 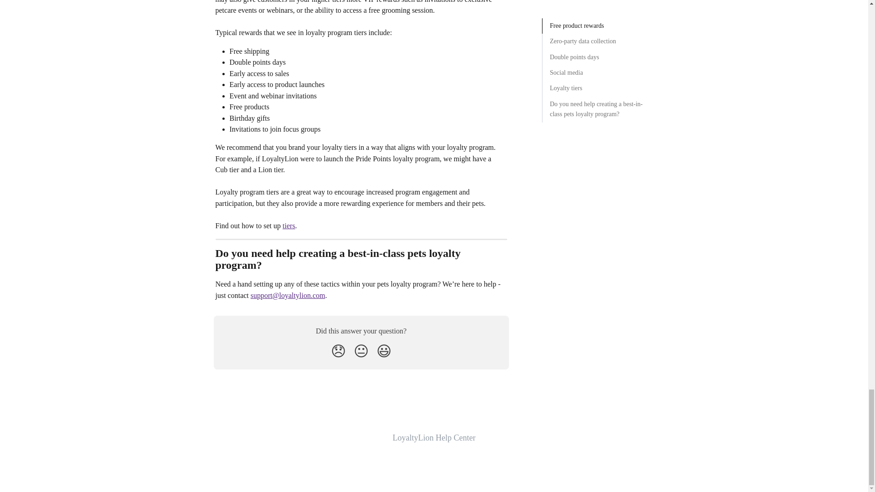 I want to click on Neutral, so click(x=361, y=351).